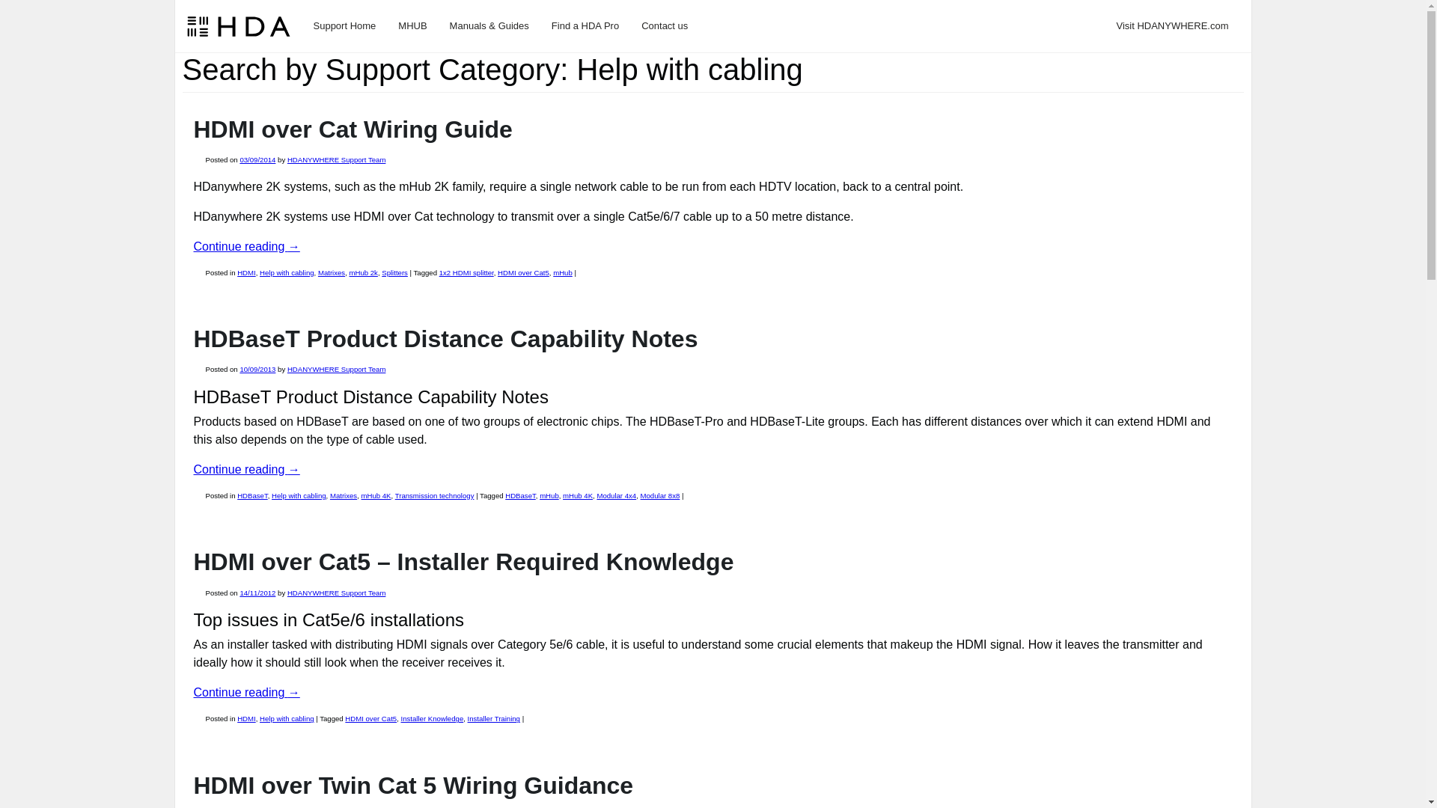 The height and width of the screenshot is (808, 1437). Describe the element at coordinates (376, 495) in the screenshot. I see `View all posts in mHub 4K` at that location.